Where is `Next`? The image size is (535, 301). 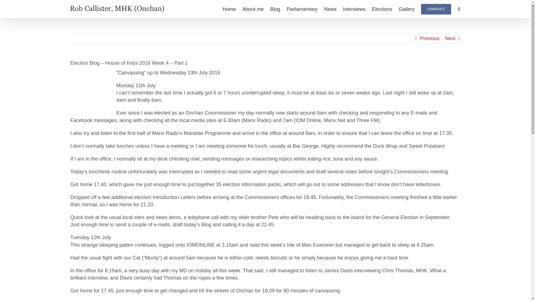 Next is located at coordinates (450, 38).